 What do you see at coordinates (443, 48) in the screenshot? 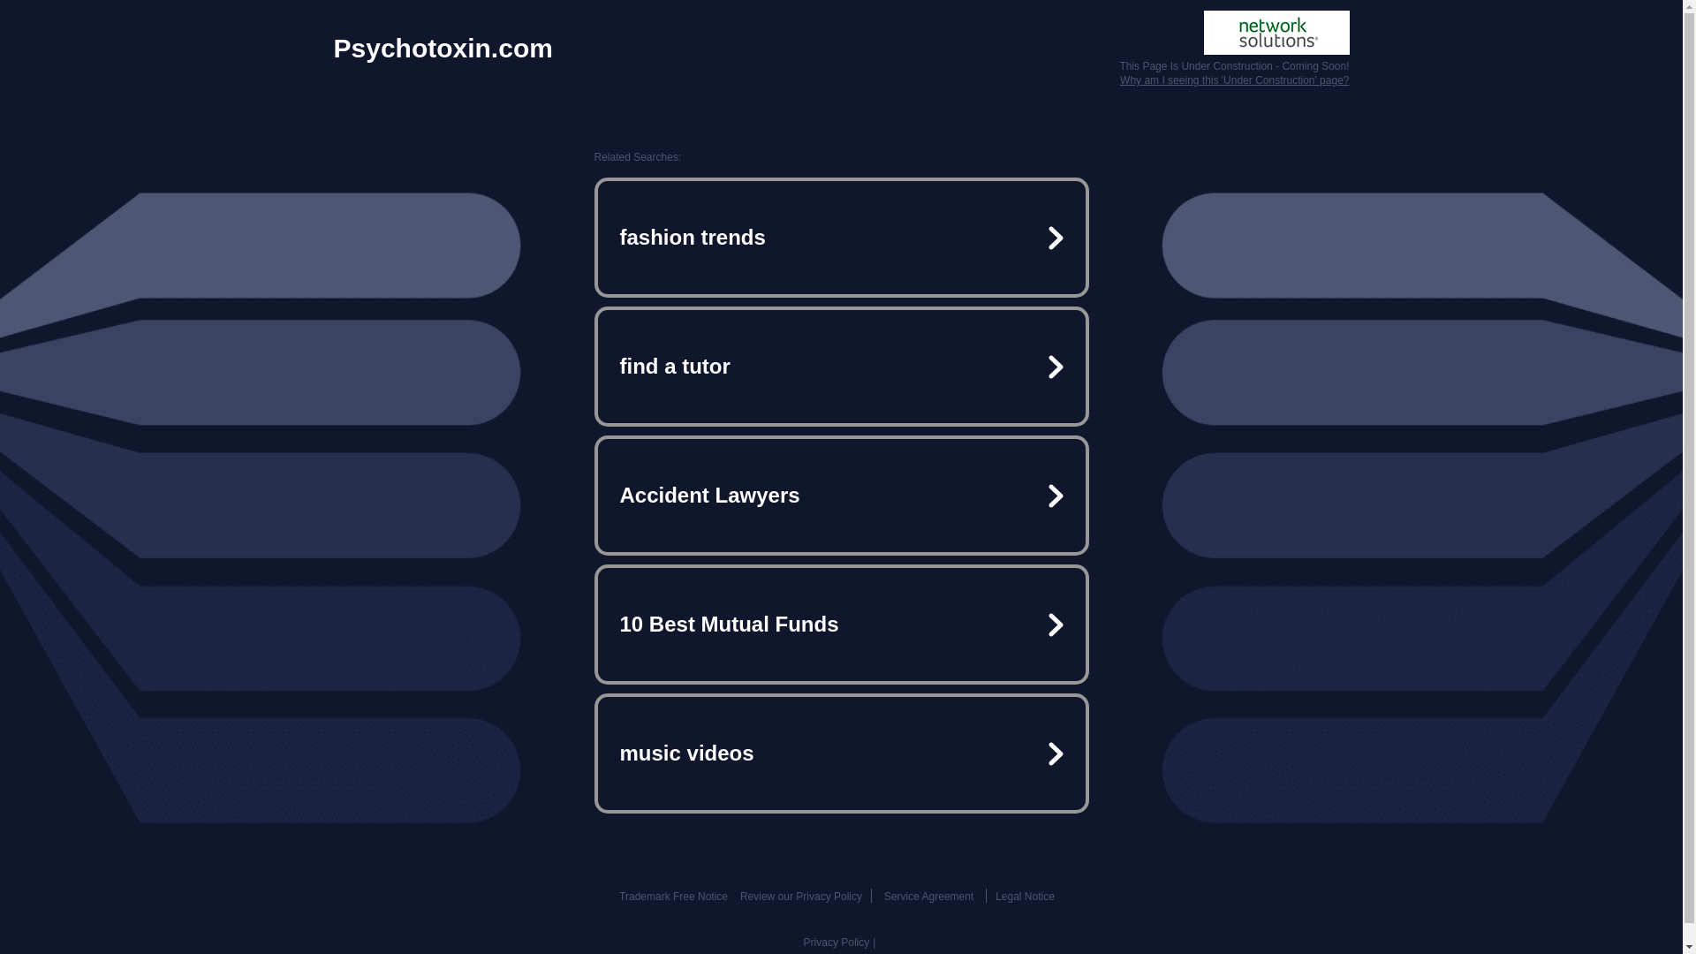
I see `Psychotoxin.com` at bounding box center [443, 48].